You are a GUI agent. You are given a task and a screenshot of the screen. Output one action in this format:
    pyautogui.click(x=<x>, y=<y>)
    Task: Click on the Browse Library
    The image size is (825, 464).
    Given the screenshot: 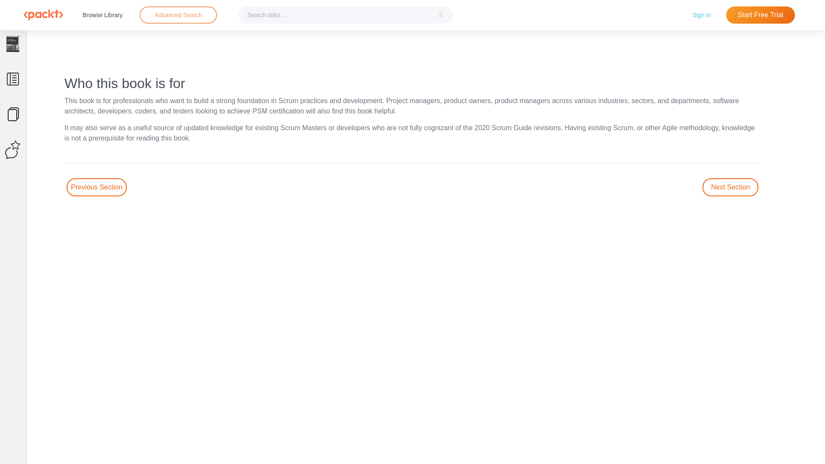 What is the action you would take?
    pyautogui.click(x=102, y=15)
    